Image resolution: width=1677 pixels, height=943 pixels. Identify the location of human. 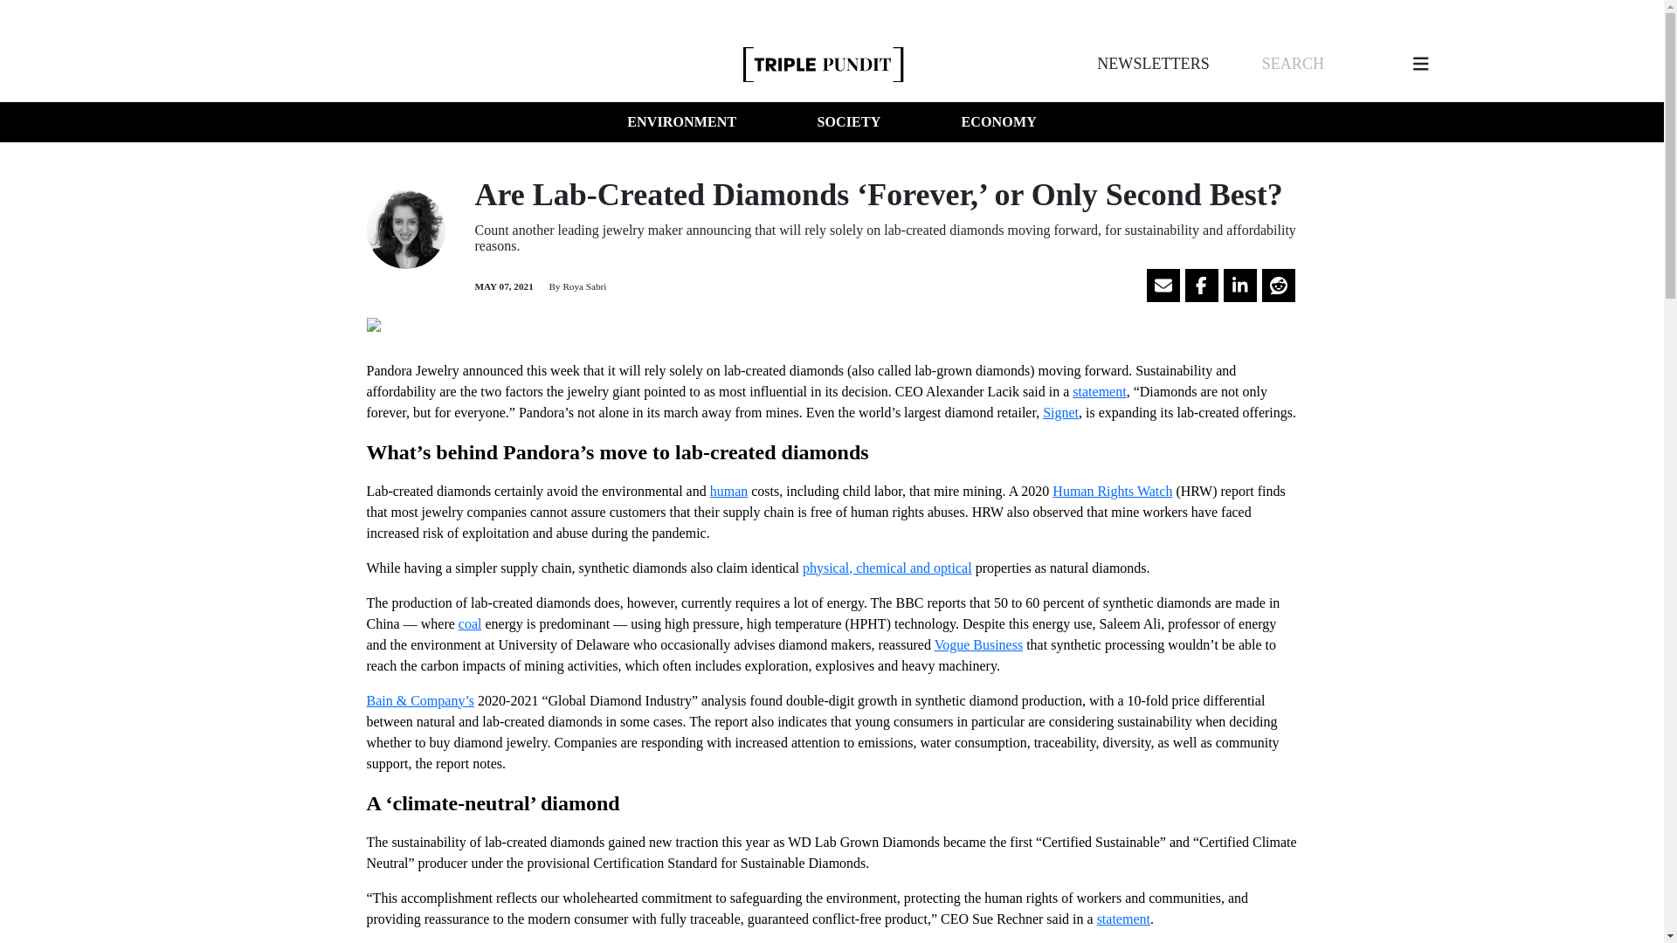
(728, 491).